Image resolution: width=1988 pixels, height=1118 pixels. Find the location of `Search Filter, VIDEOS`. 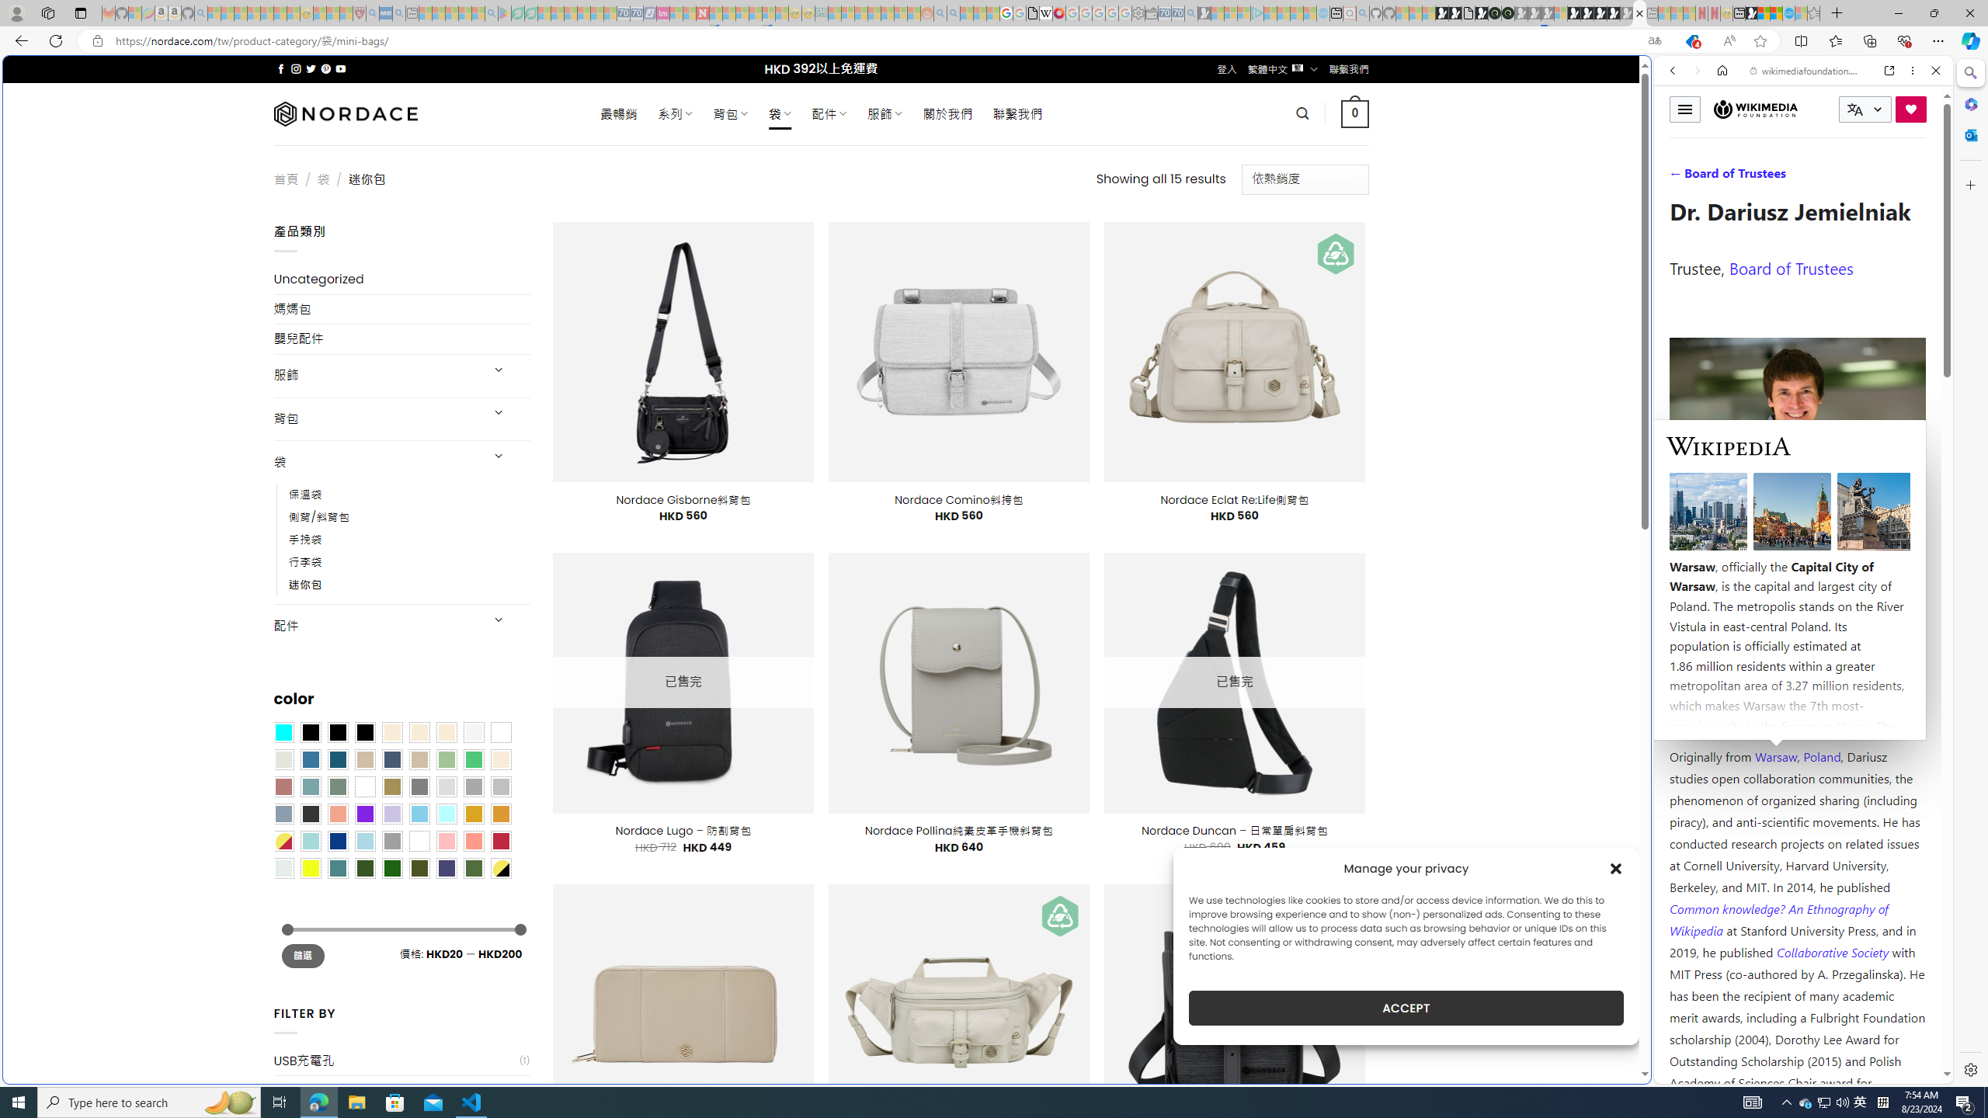

Search Filter, VIDEOS is located at coordinates (1776, 177).